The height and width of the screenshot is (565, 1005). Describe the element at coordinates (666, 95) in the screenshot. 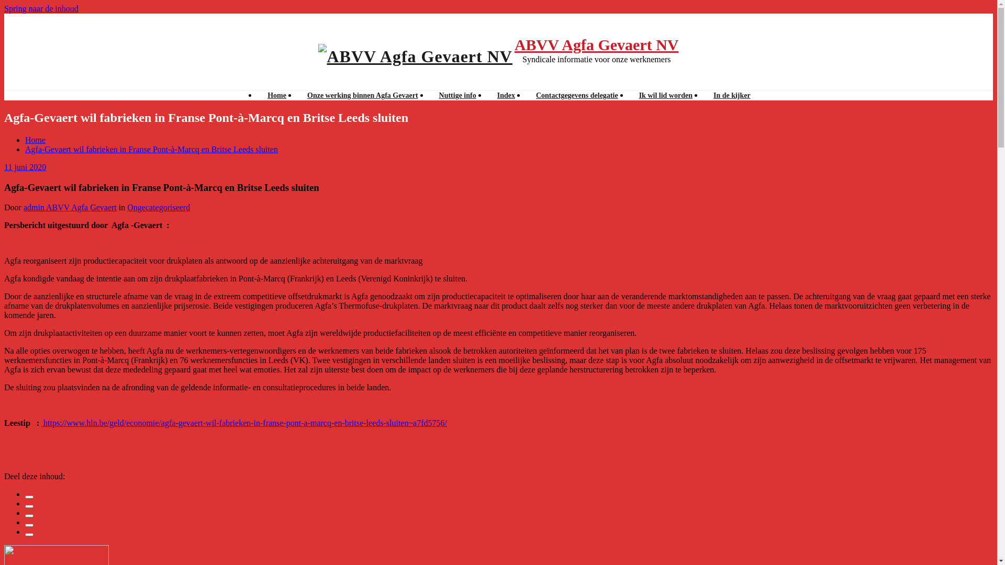

I see `Ik wil lid worden` at that location.